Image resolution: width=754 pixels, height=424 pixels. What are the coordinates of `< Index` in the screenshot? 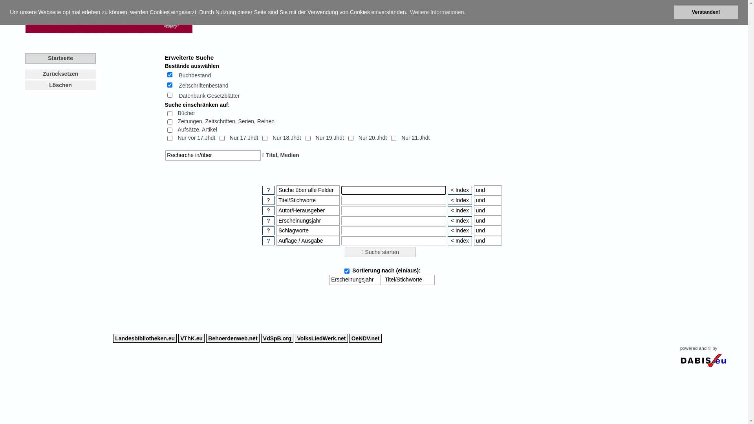 It's located at (460, 241).